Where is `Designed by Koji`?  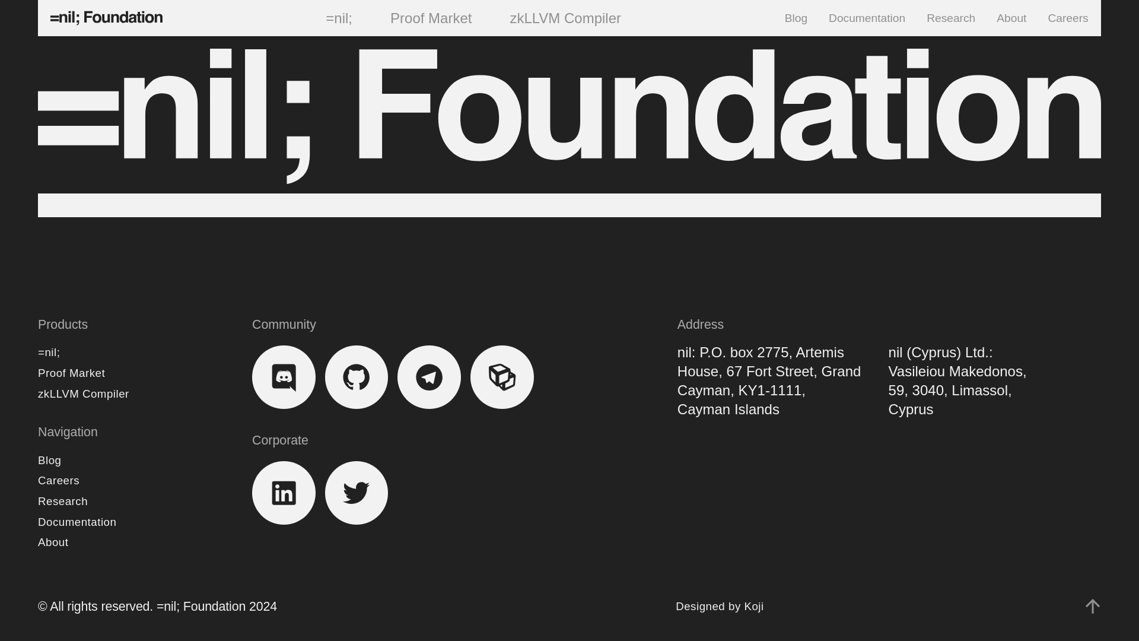
Designed by Koji is located at coordinates (720, 606).